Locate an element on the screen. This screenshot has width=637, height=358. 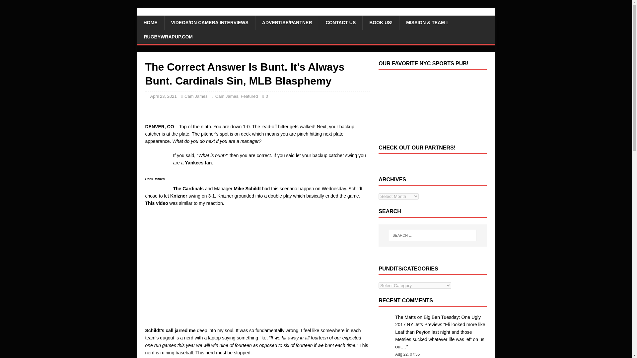
CONTACT US is located at coordinates (340, 23).